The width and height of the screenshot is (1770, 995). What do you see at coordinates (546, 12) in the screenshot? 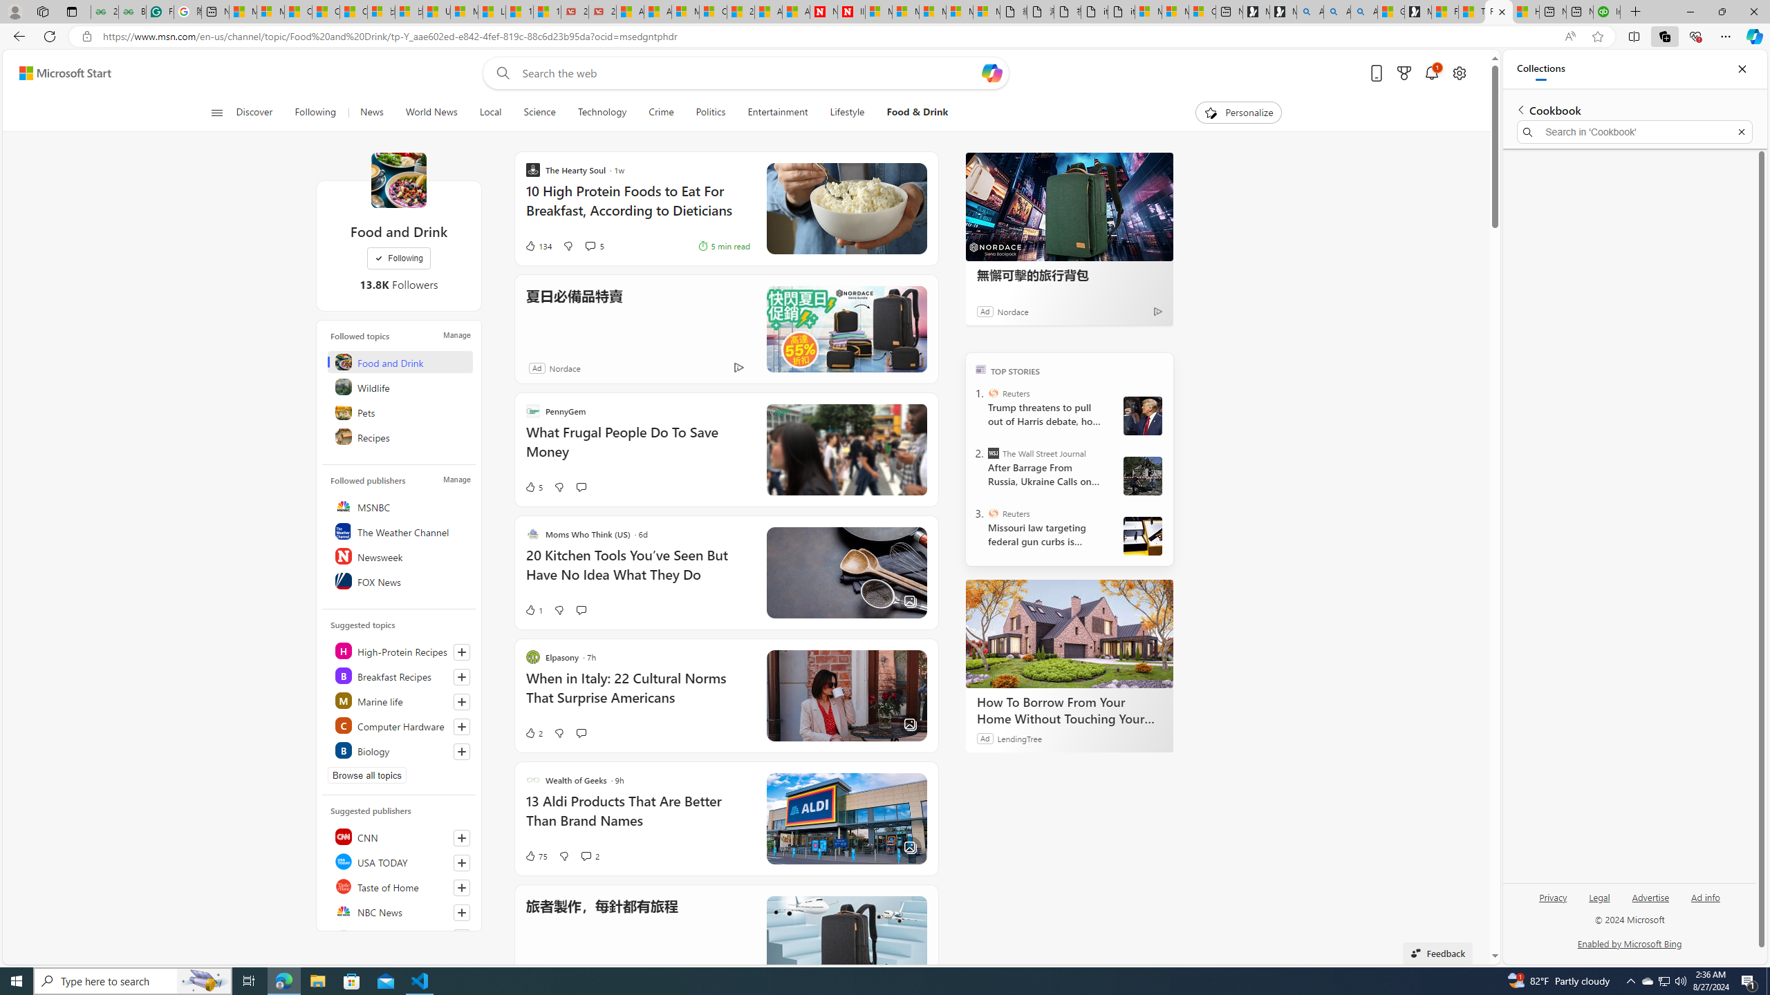
I see `15 Ways Modern Life Contradicts the Teachings of Jesus` at bounding box center [546, 12].